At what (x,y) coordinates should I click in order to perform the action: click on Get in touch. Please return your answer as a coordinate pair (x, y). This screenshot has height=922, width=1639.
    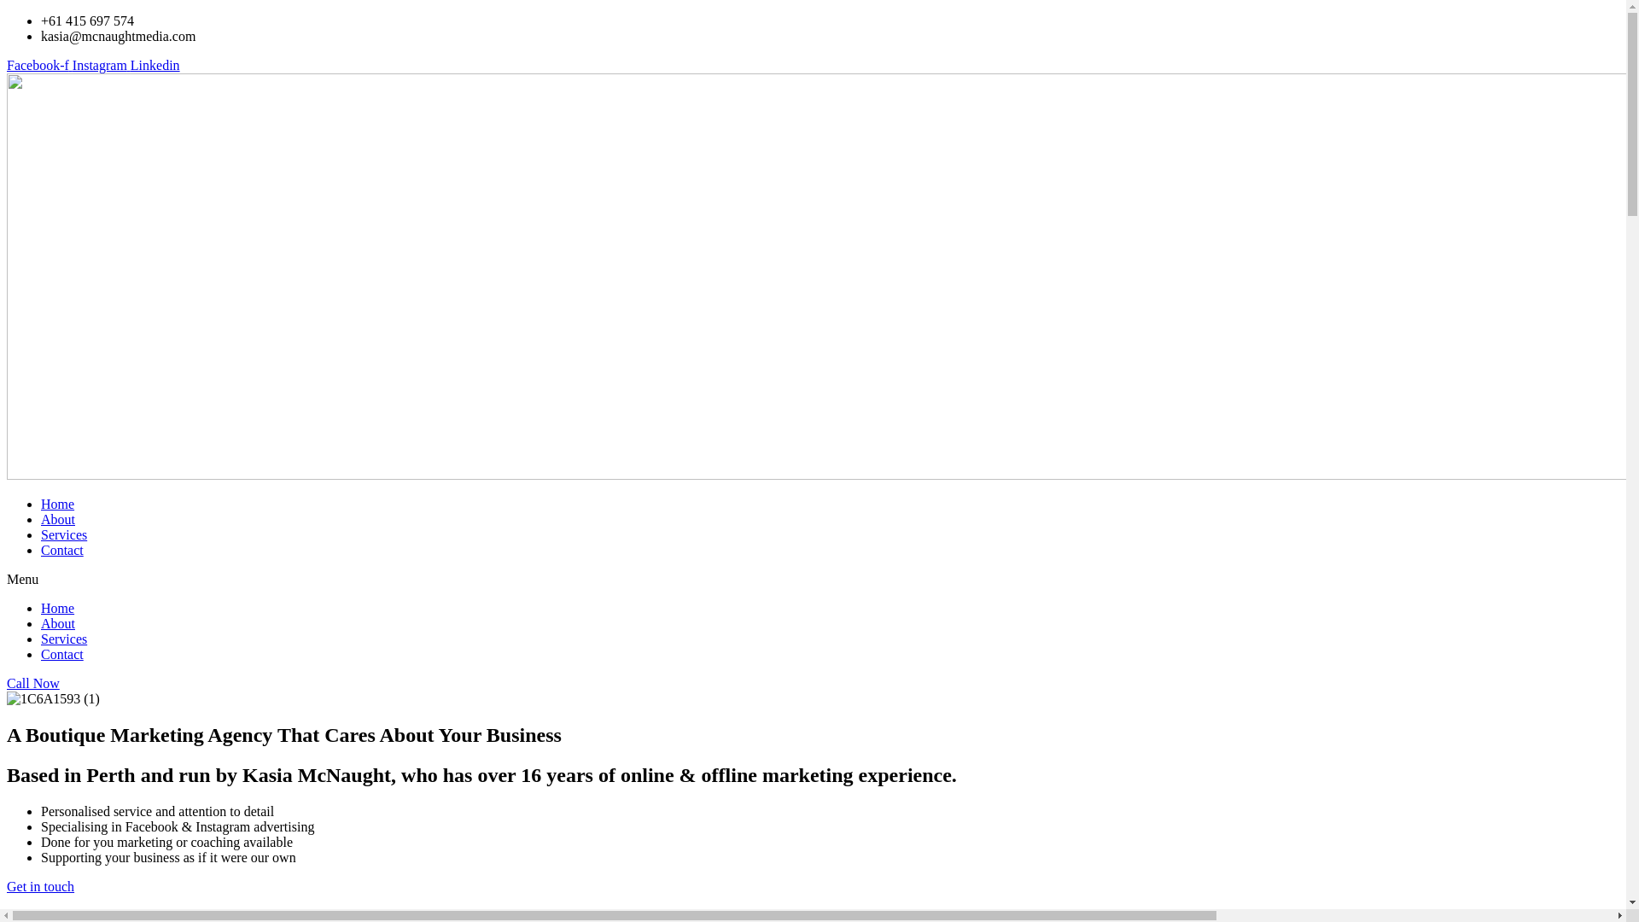
    Looking at the image, I should click on (41, 886).